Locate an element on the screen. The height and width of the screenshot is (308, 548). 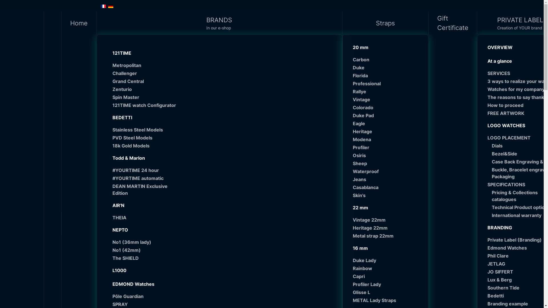
Jeans is located at coordinates (388, 179).